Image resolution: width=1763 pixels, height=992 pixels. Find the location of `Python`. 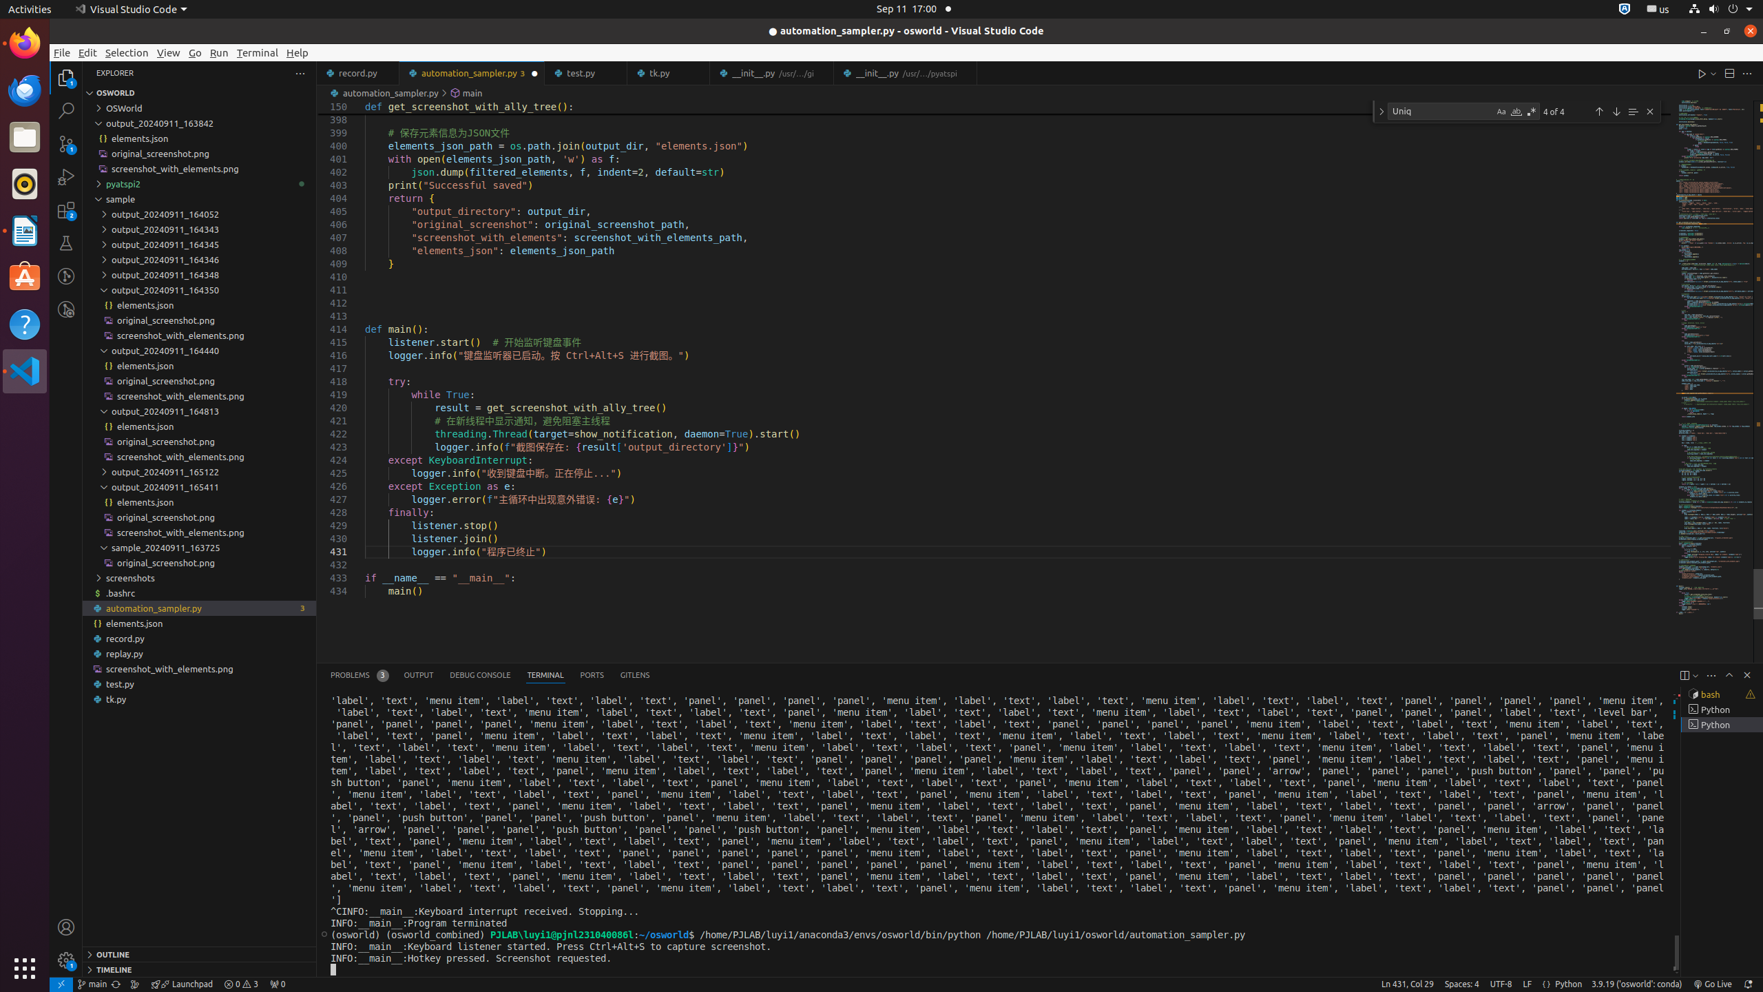

Python is located at coordinates (1569, 984).